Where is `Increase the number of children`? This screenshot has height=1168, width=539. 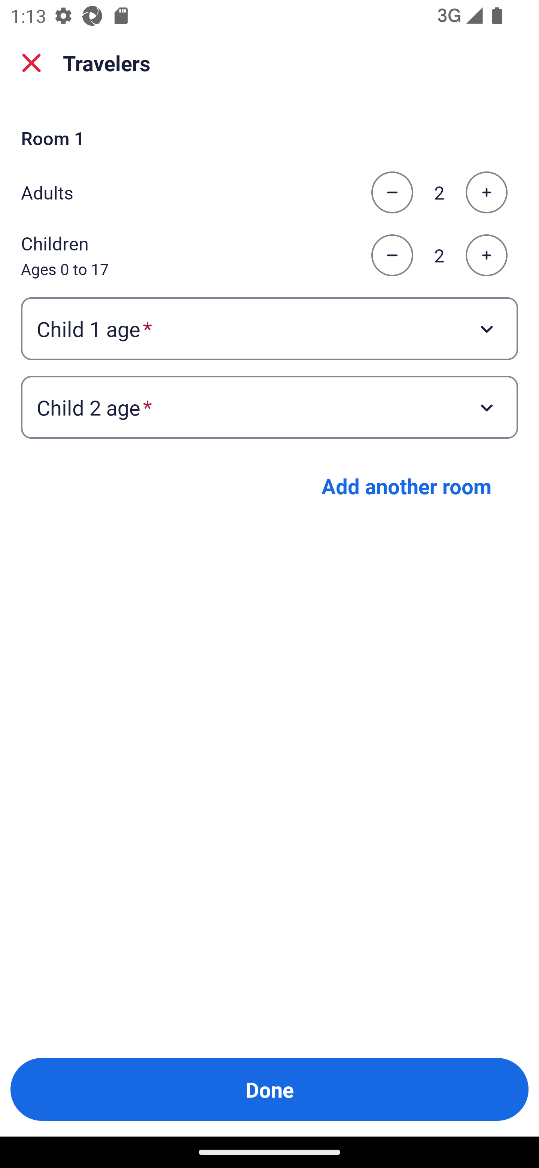
Increase the number of children is located at coordinates (486, 256).